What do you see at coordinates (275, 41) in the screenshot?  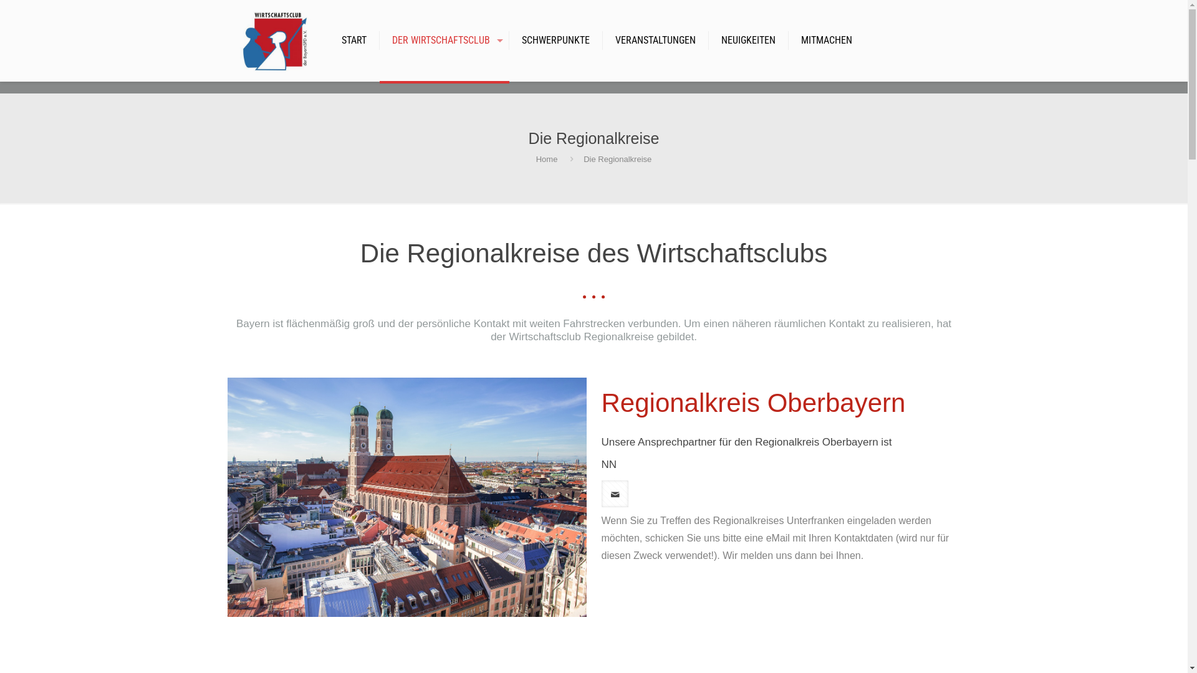 I see `Wirtschaftsclub der BayernSPD e.V.` at bounding box center [275, 41].